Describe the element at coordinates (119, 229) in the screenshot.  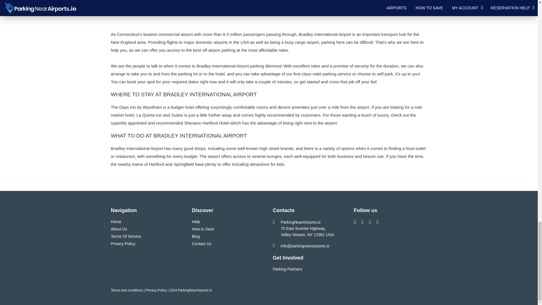
I see `About Us` at that location.